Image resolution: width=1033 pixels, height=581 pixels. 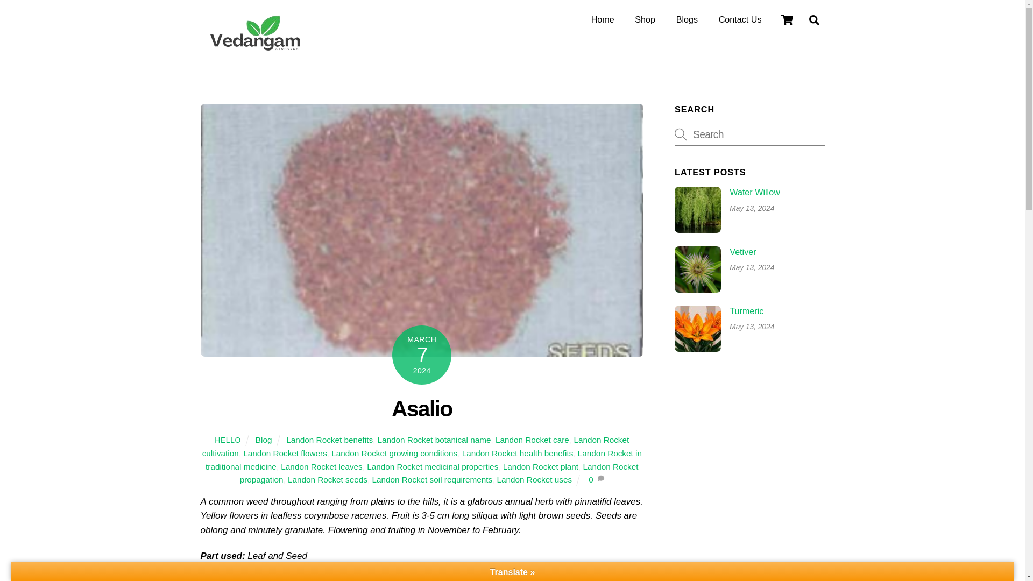 I want to click on fd9yYlWUSIC9w-U4BPPtug, so click(x=697, y=269).